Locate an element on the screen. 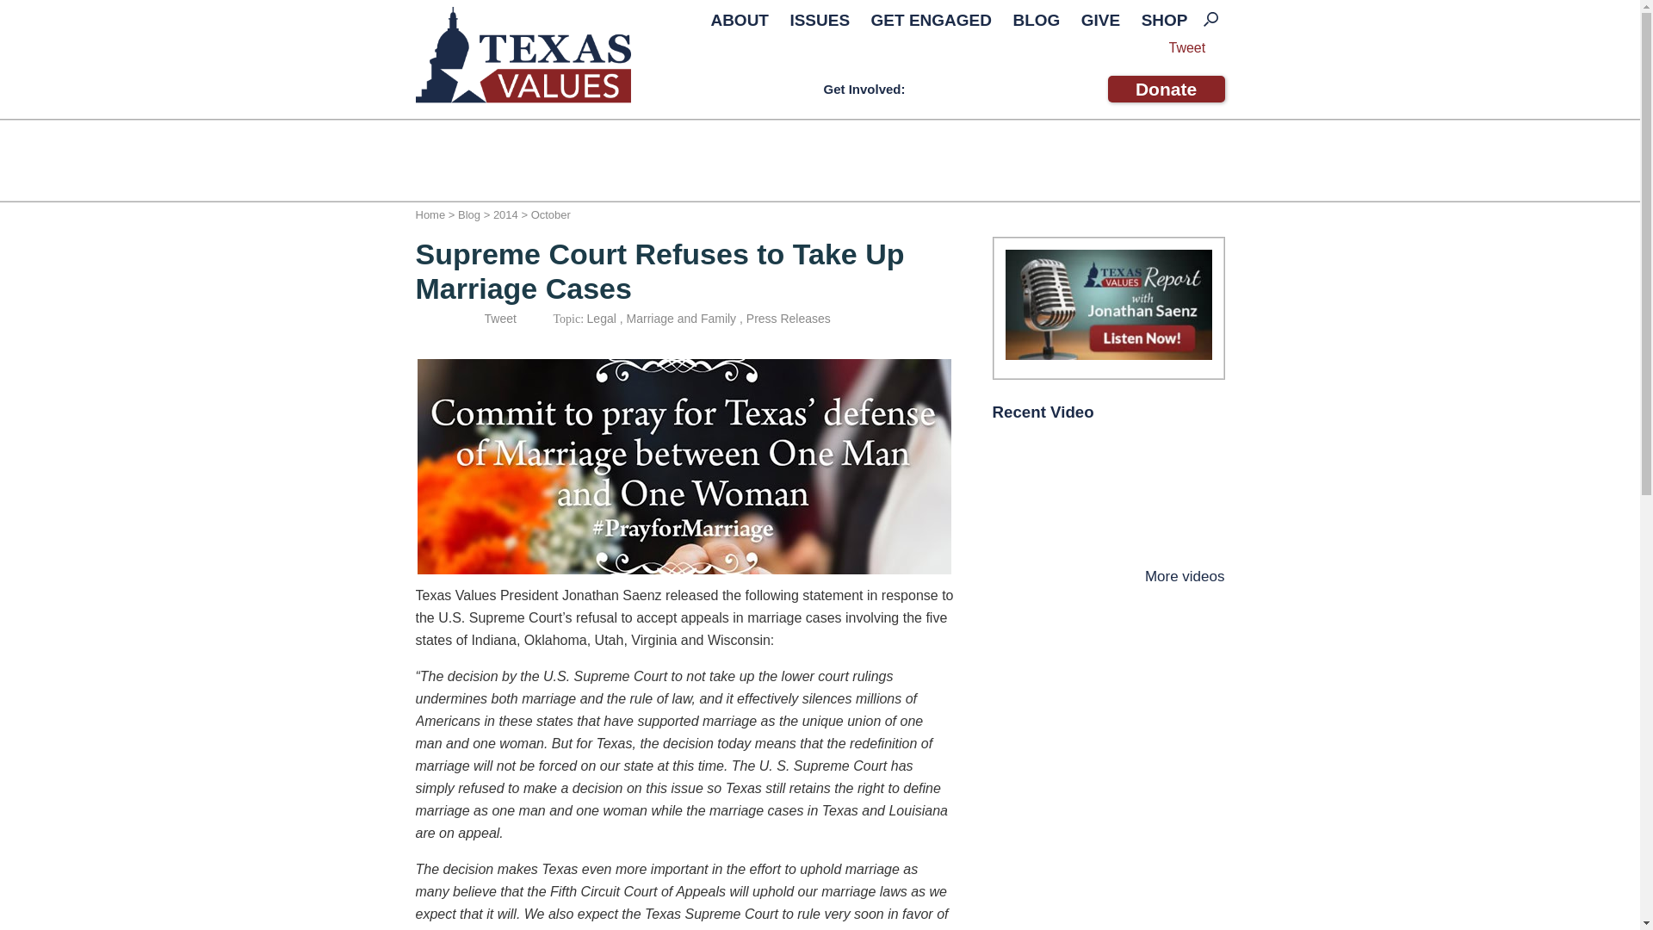  GET ENGAGED is located at coordinates (932, 19).